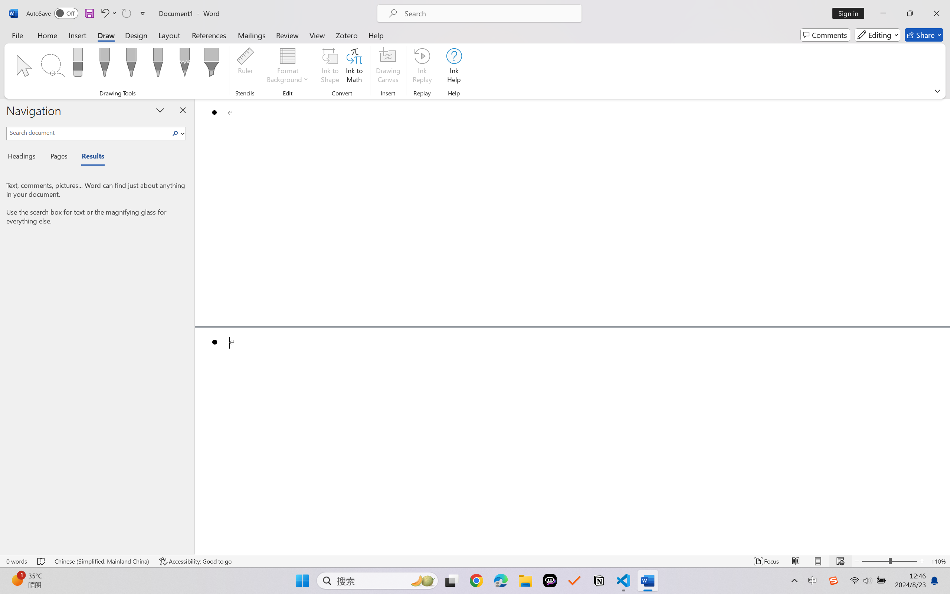  Describe the element at coordinates (288, 67) in the screenshot. I see `Format Background` at that location.